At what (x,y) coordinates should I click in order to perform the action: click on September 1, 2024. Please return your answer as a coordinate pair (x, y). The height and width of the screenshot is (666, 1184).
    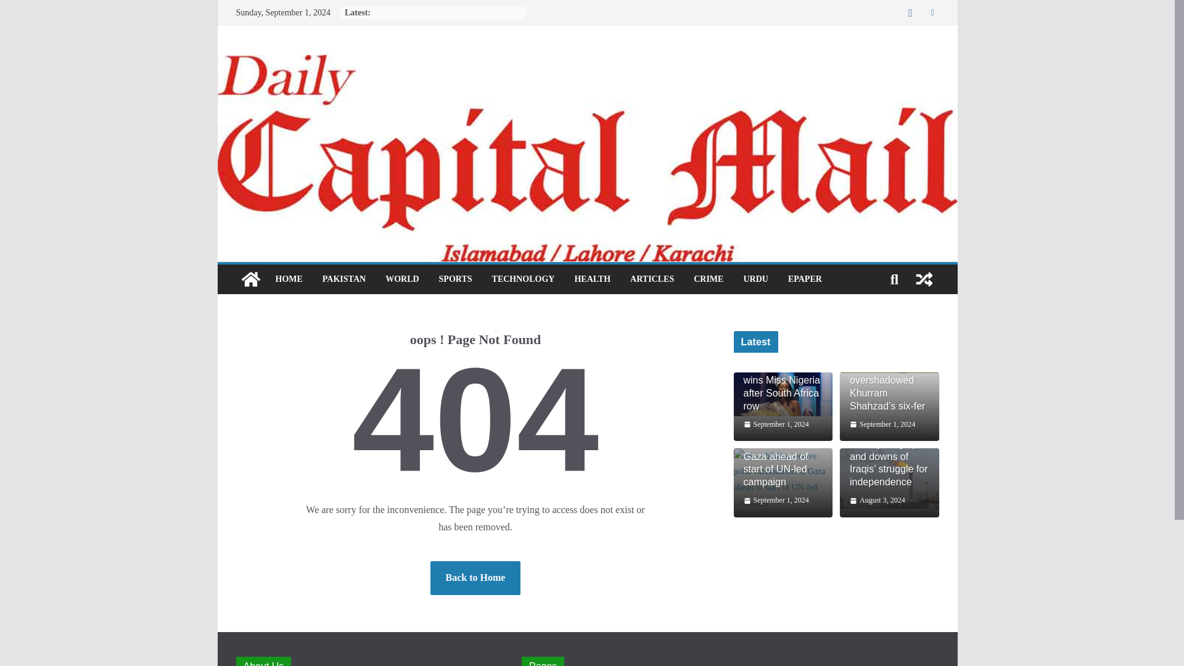
    Looking at the image, I should click on (882, 424).